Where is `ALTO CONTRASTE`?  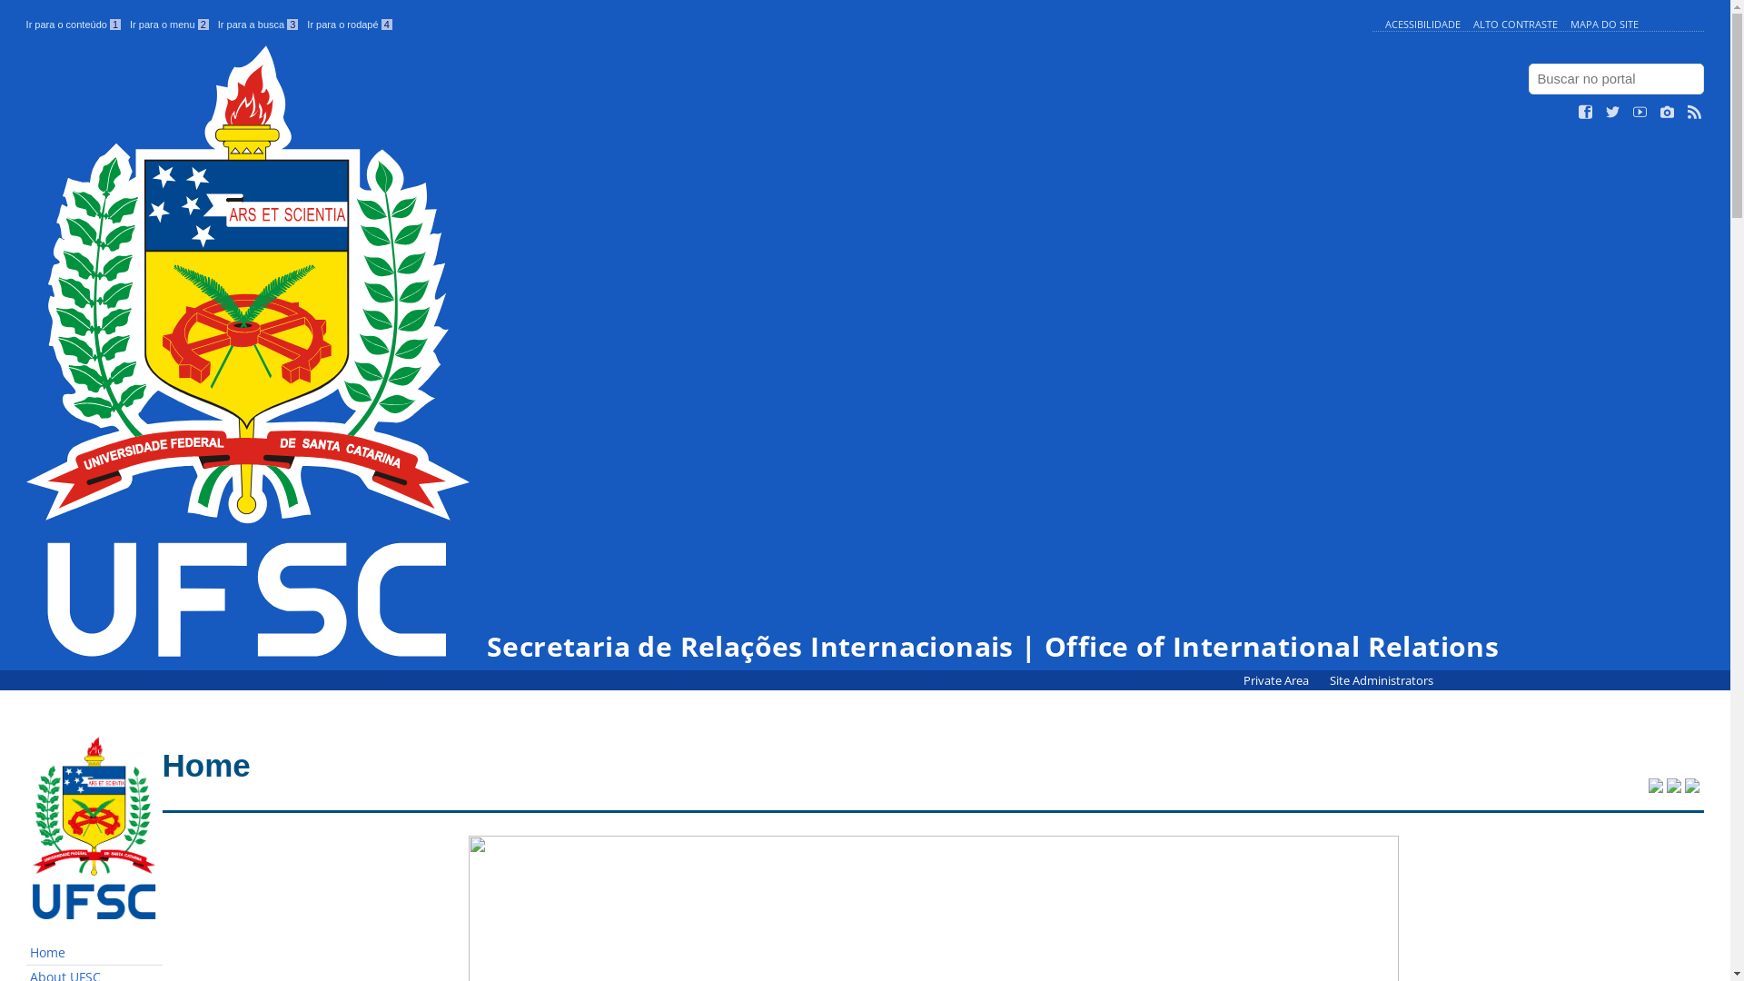 ALTO CONTRASTE is located at coordinates (1515, 24).